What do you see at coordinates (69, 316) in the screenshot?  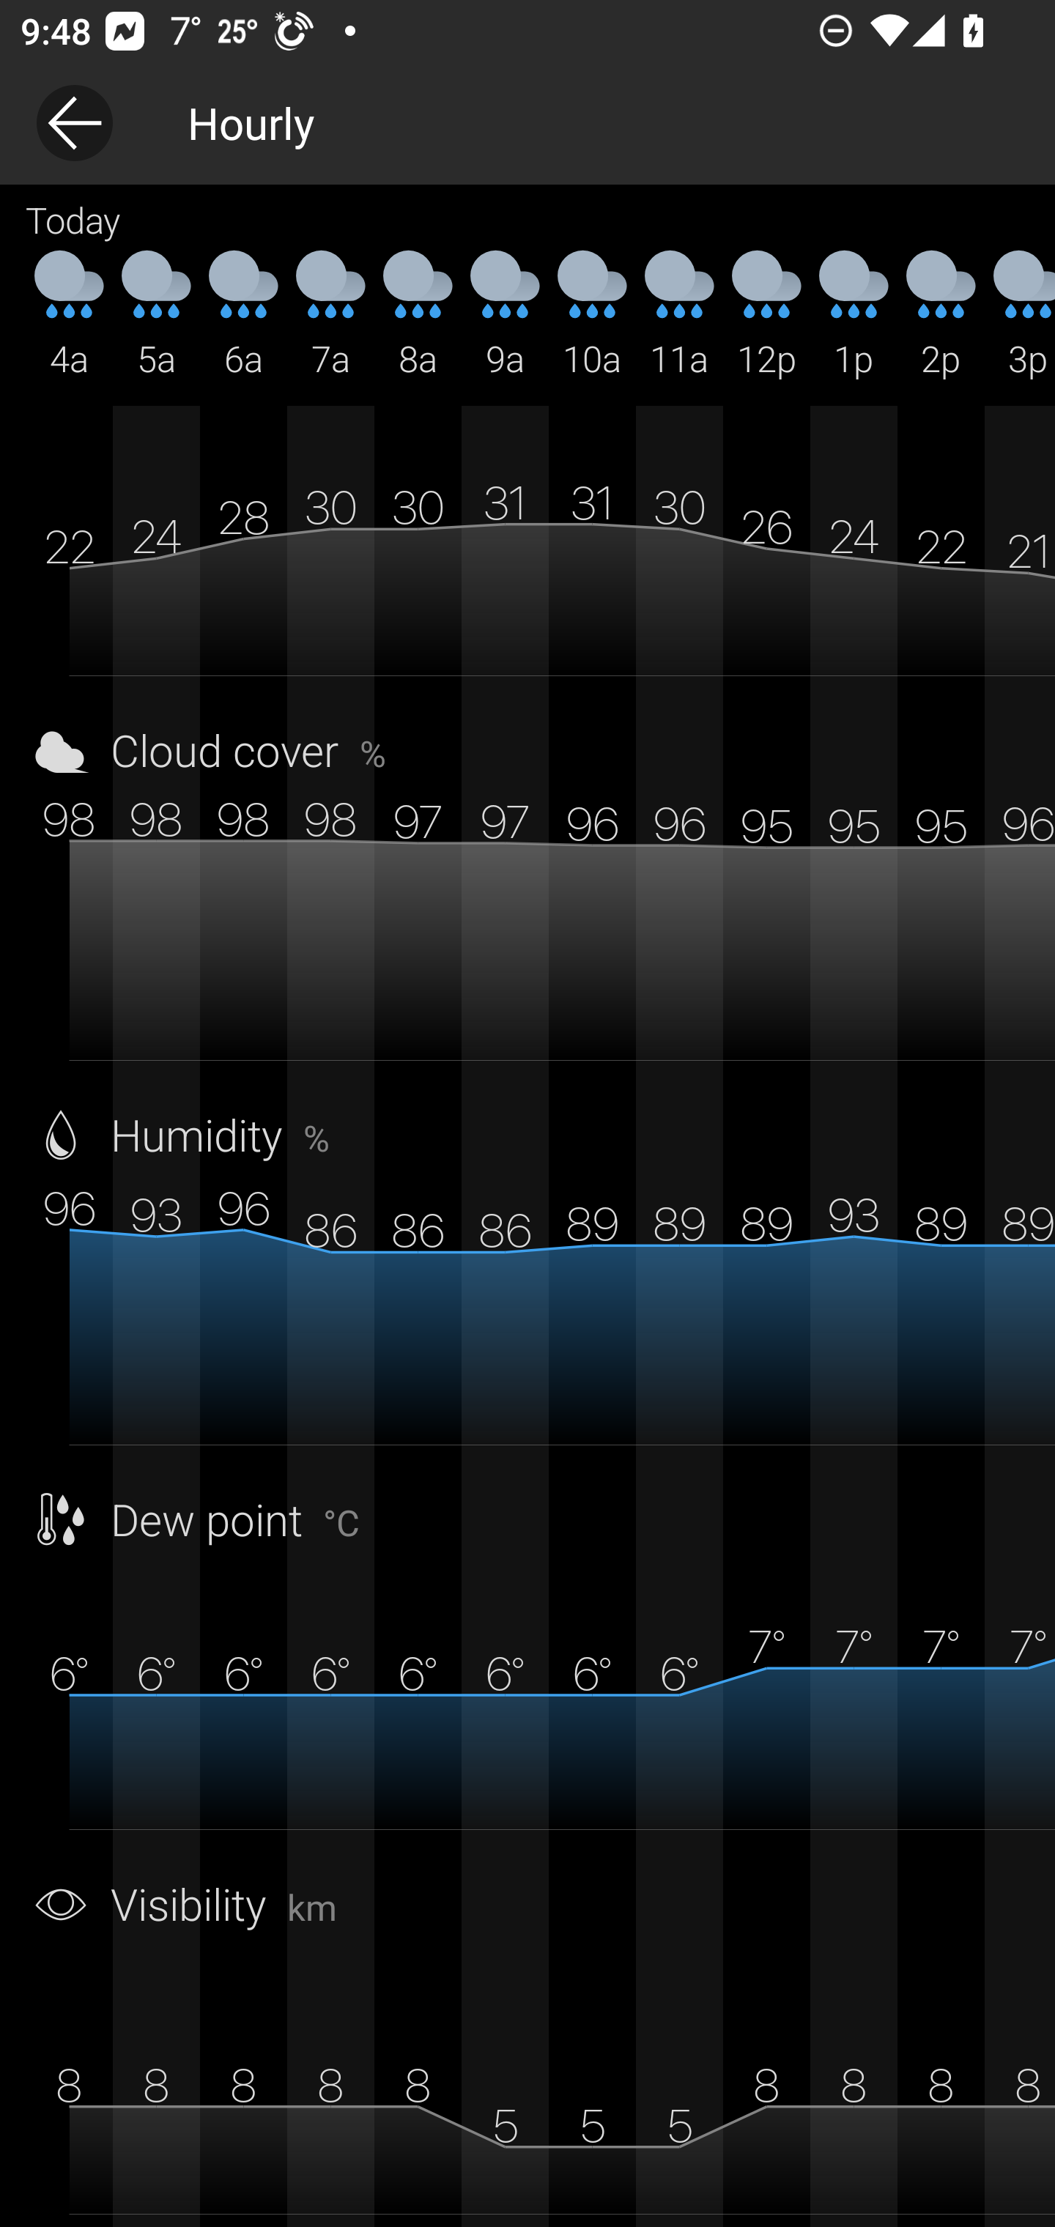 I see `4a` at bounding box center [69, 316].